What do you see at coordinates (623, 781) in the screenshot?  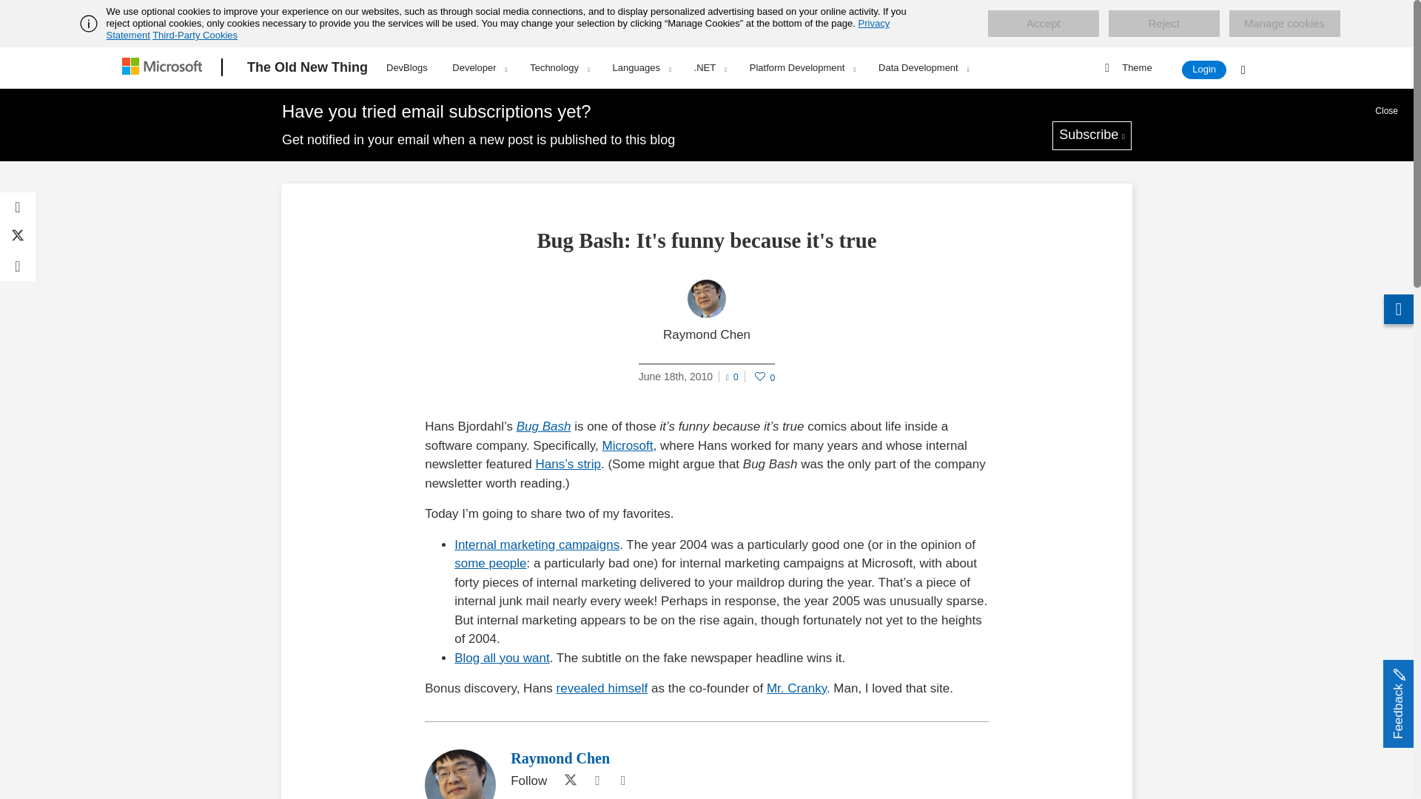 I see `RSS Feed` at bounding box center [623, 781].